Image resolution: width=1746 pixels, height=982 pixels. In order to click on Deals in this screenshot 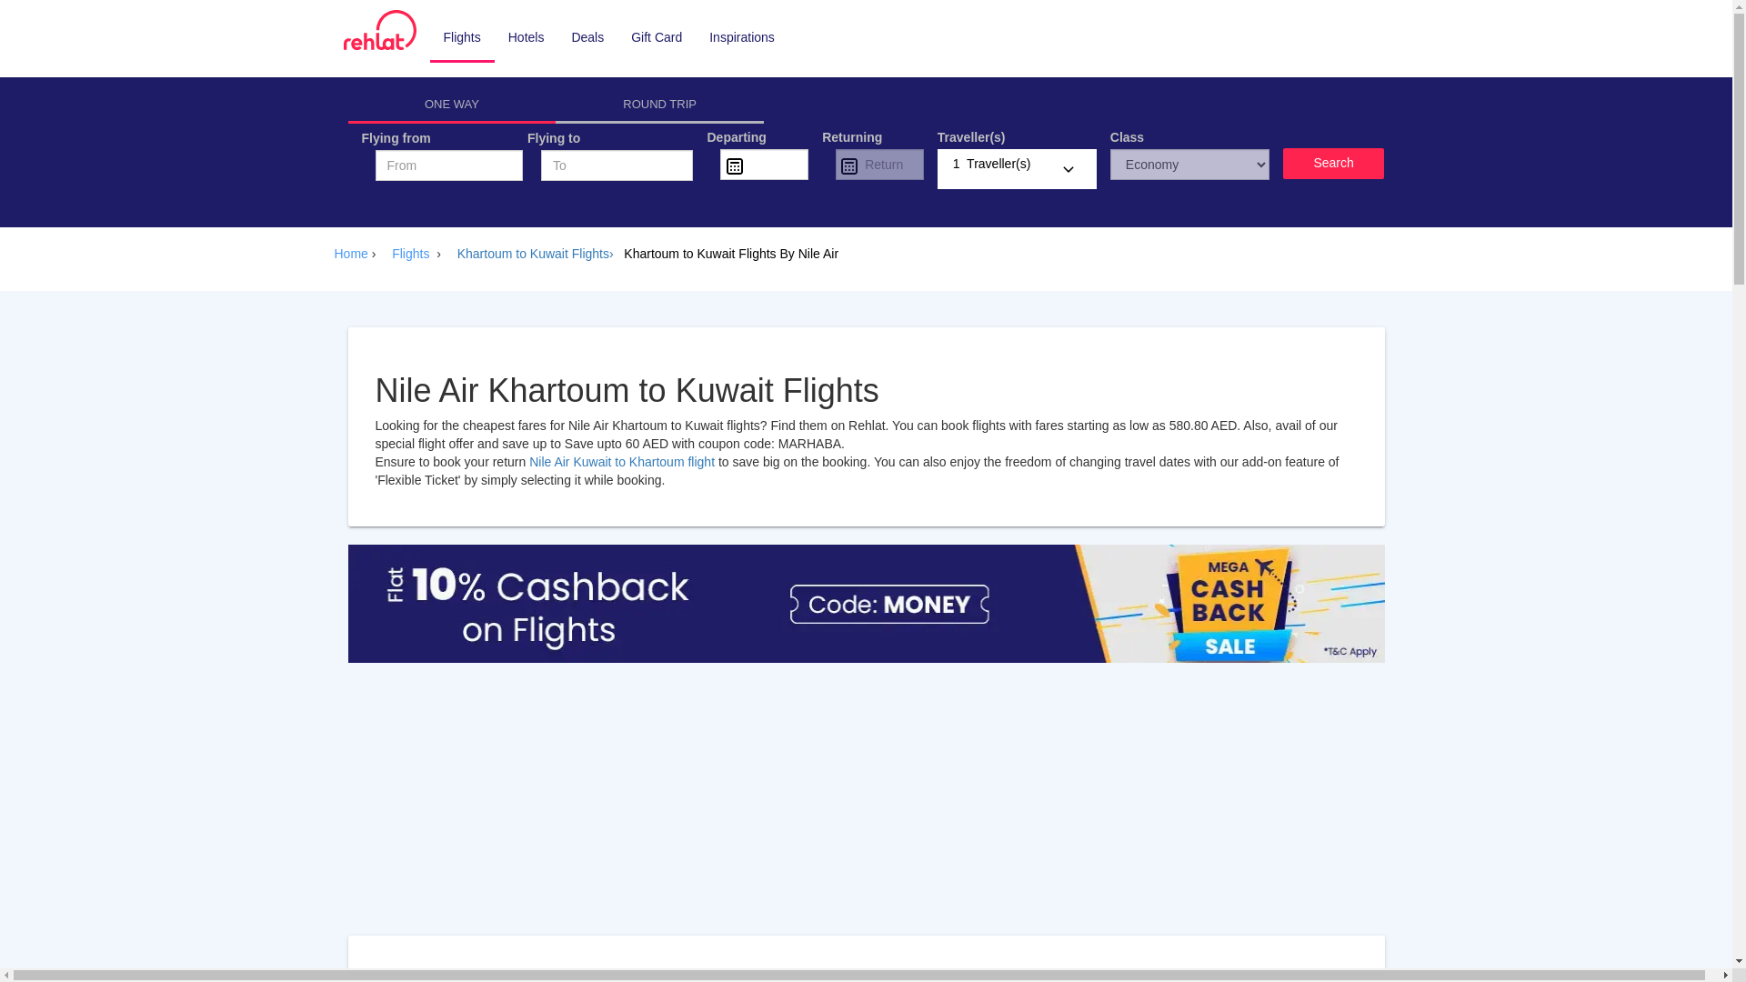, I will do `click(587, 36)`.